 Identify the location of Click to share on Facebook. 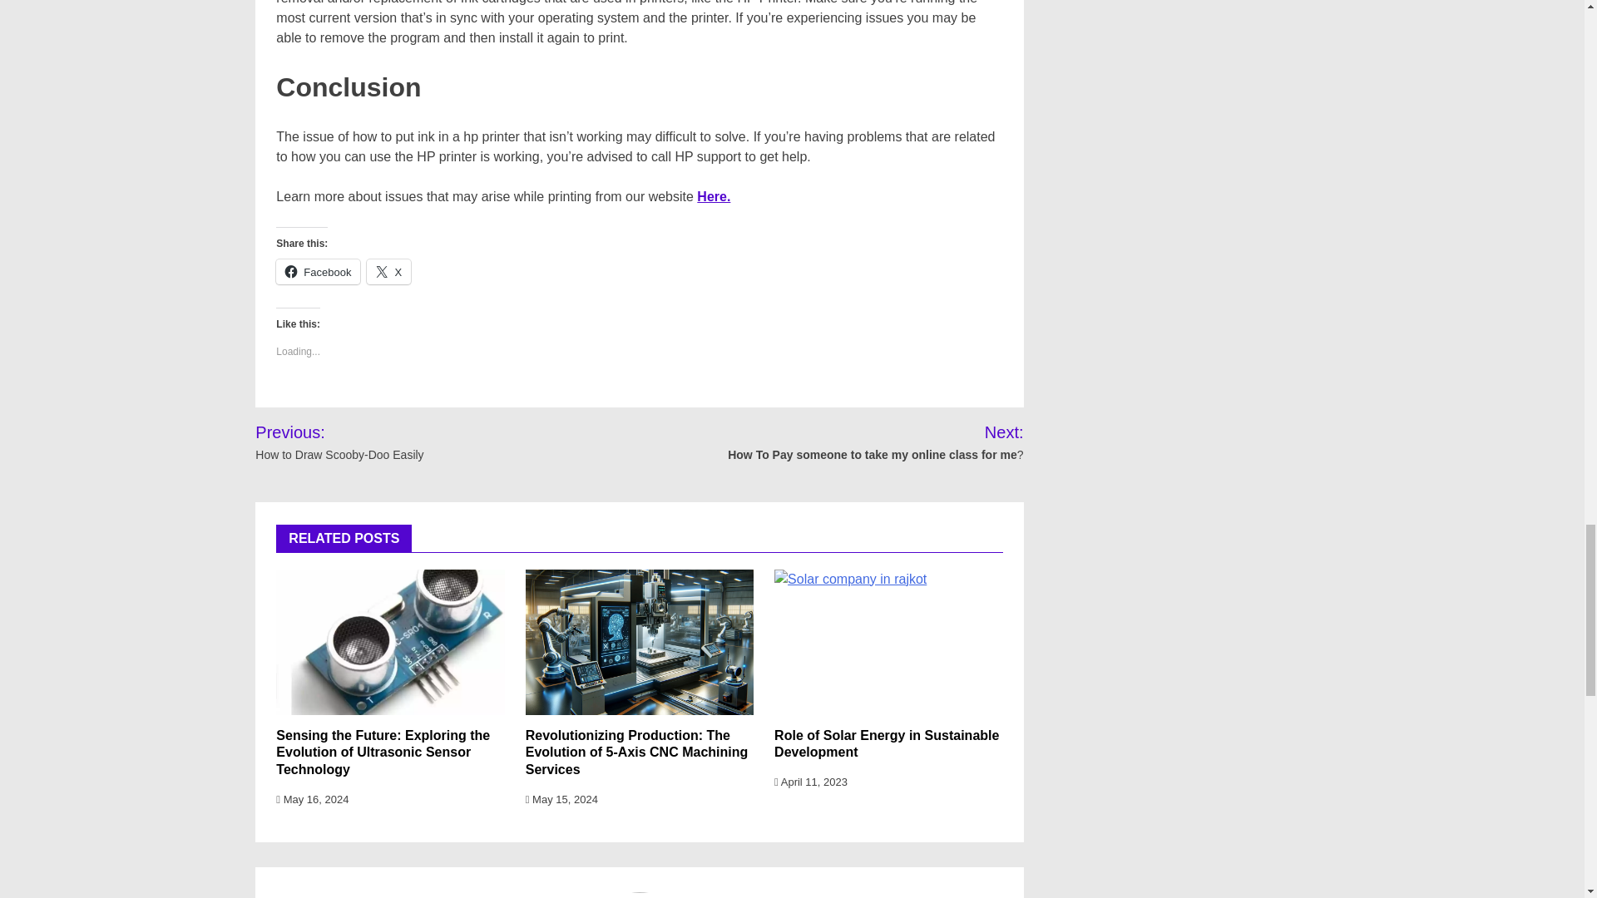
(318, 272).